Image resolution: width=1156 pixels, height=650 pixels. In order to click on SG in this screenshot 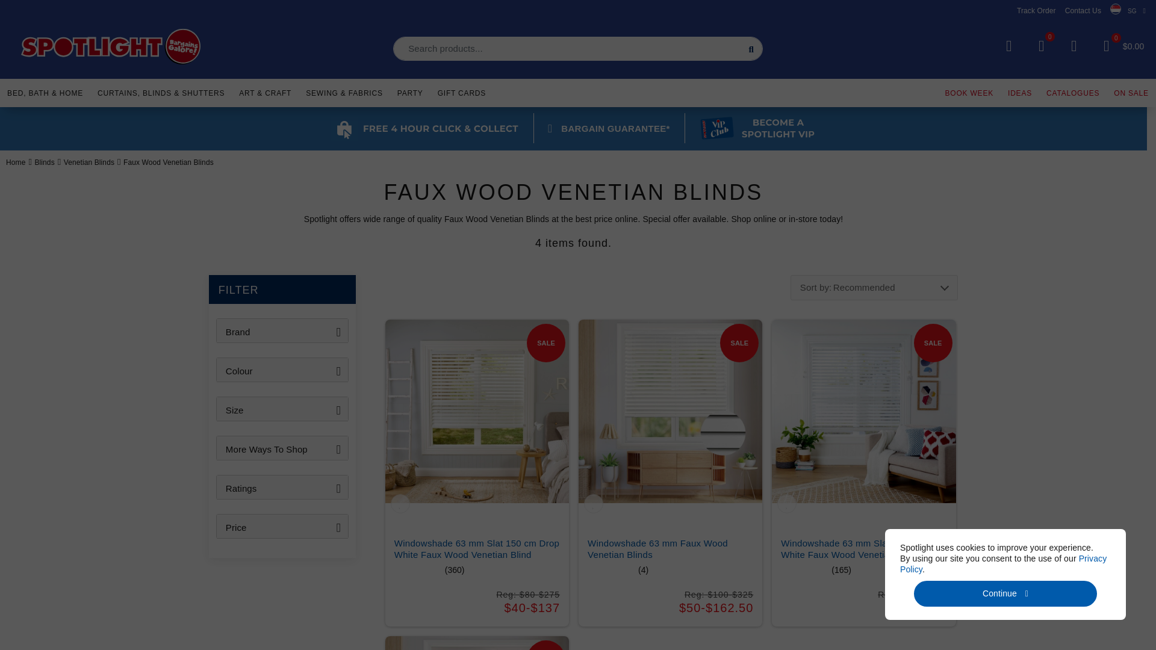, I will do `click(1127, 11)`.